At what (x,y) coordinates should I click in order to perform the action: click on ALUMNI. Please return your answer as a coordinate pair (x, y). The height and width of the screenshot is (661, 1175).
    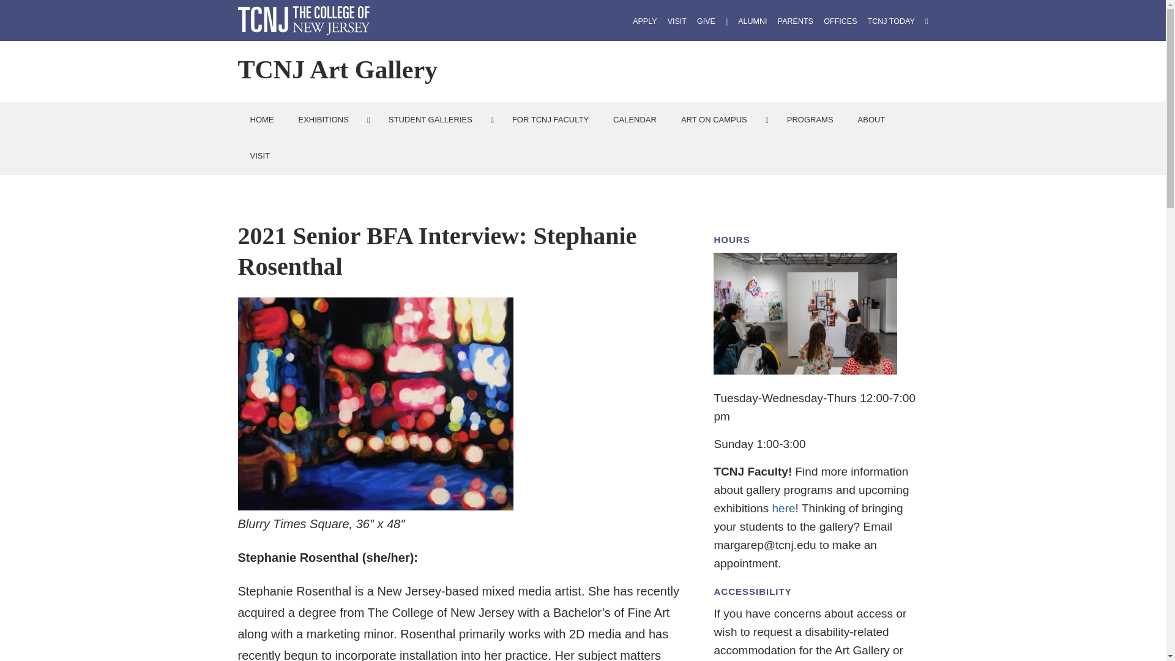
    Looking at the image, I should click on (752, 21).